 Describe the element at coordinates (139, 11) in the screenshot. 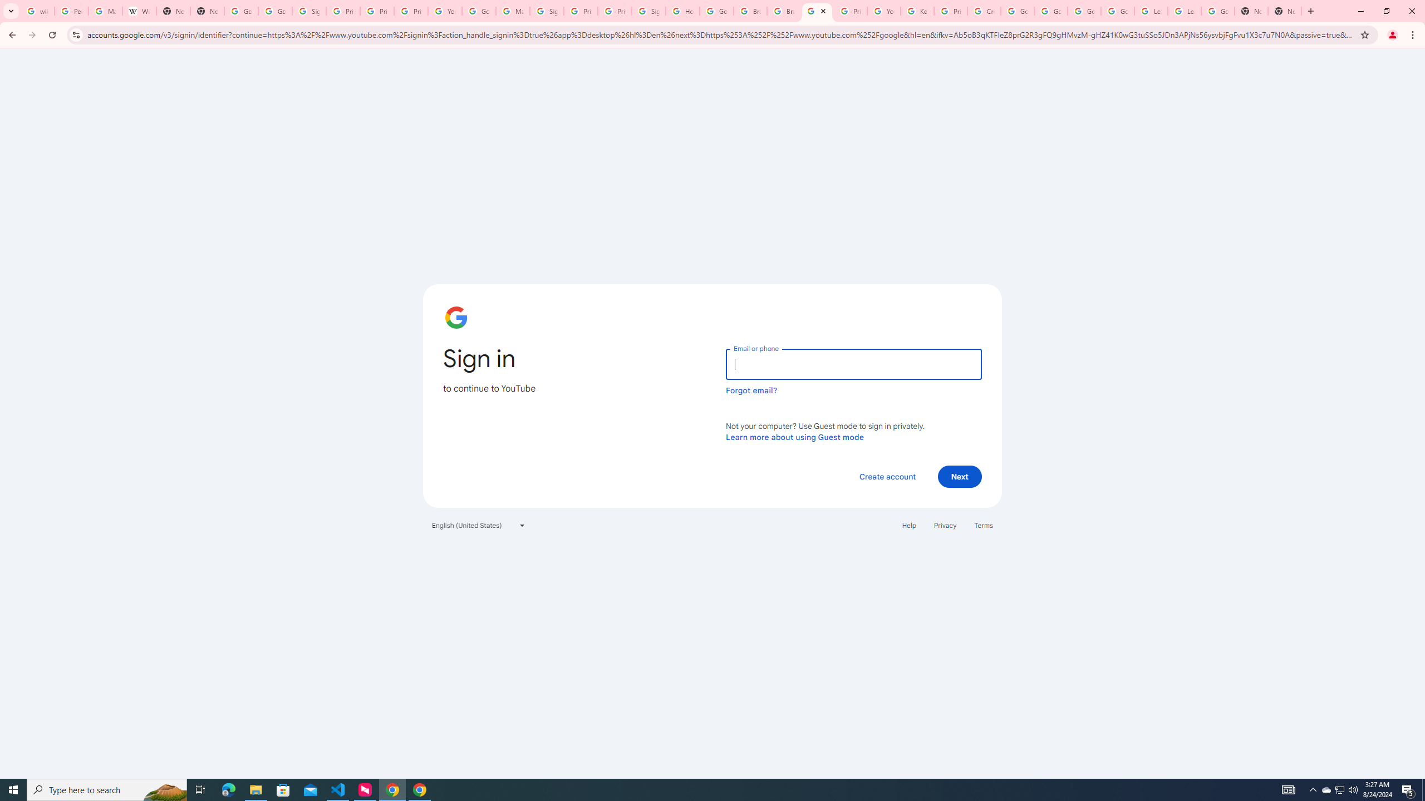

I see `Wikipedia:Edit requests - Wikipedia` at that location.